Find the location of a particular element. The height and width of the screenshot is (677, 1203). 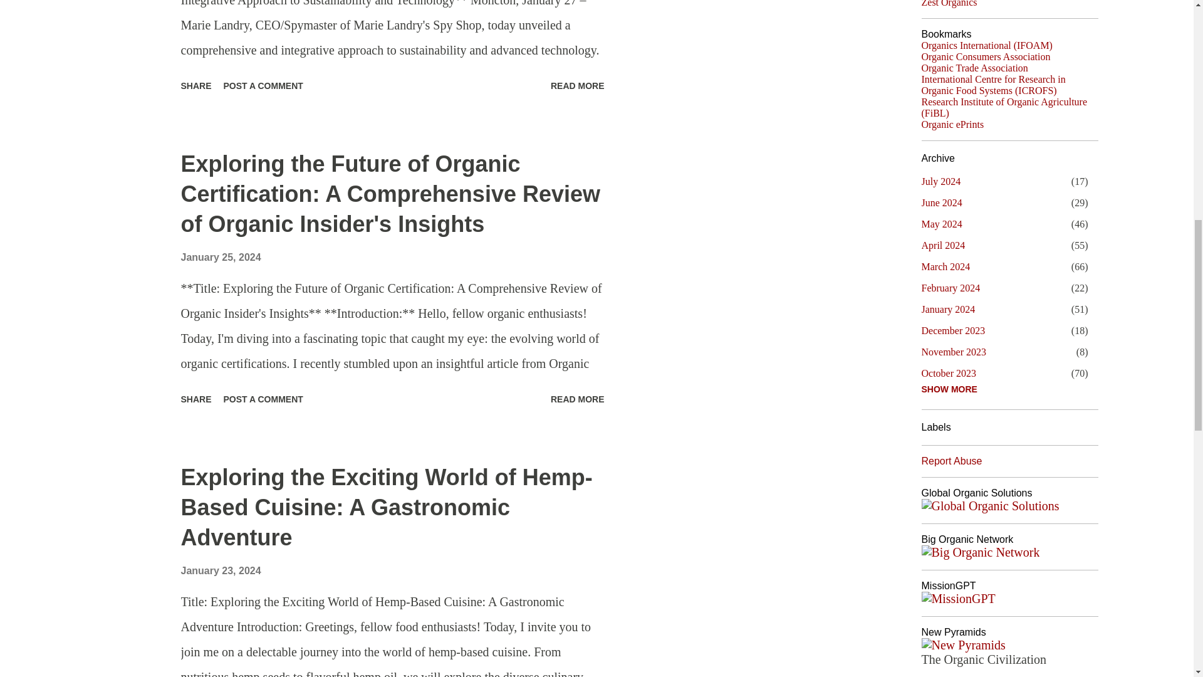

READ MORE is located at coordinates (578, 85).